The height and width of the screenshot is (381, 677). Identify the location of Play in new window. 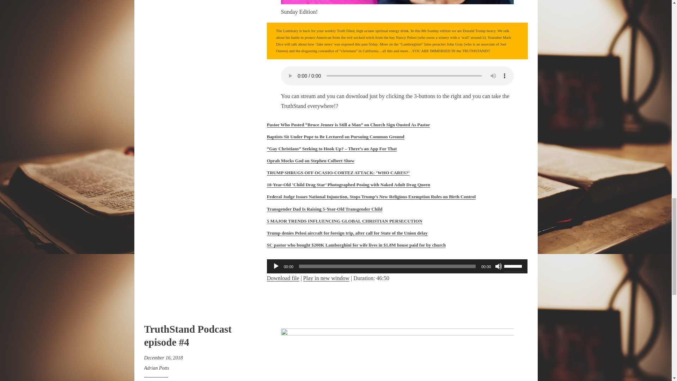
(326, 278).